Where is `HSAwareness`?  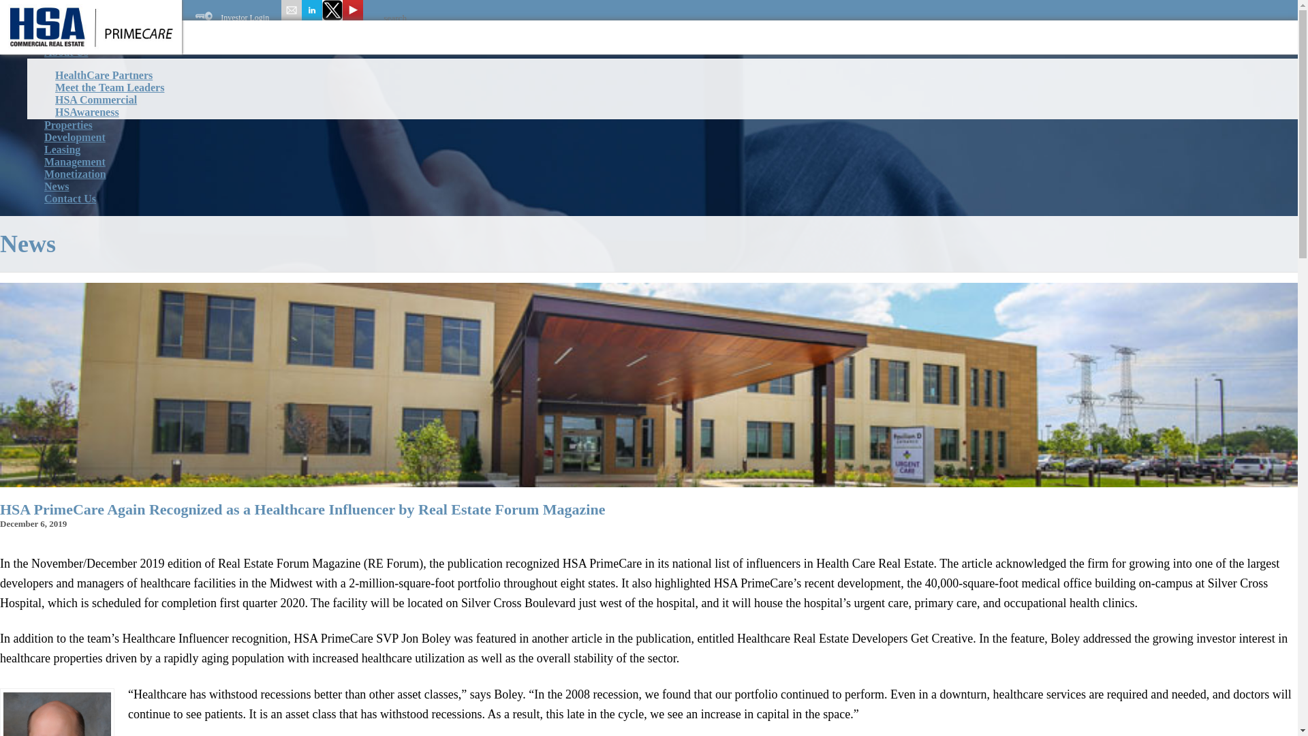
HSAwareness is located at coordinates (87, 112).